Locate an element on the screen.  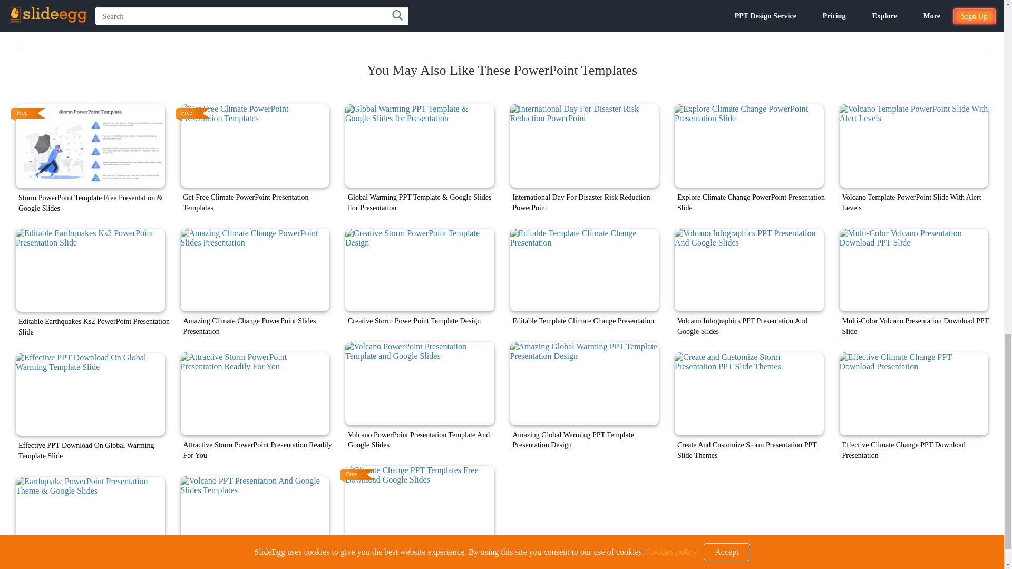
Amazing Global Warming PPT Template Presentation Design is located at coordinates (585, 384).